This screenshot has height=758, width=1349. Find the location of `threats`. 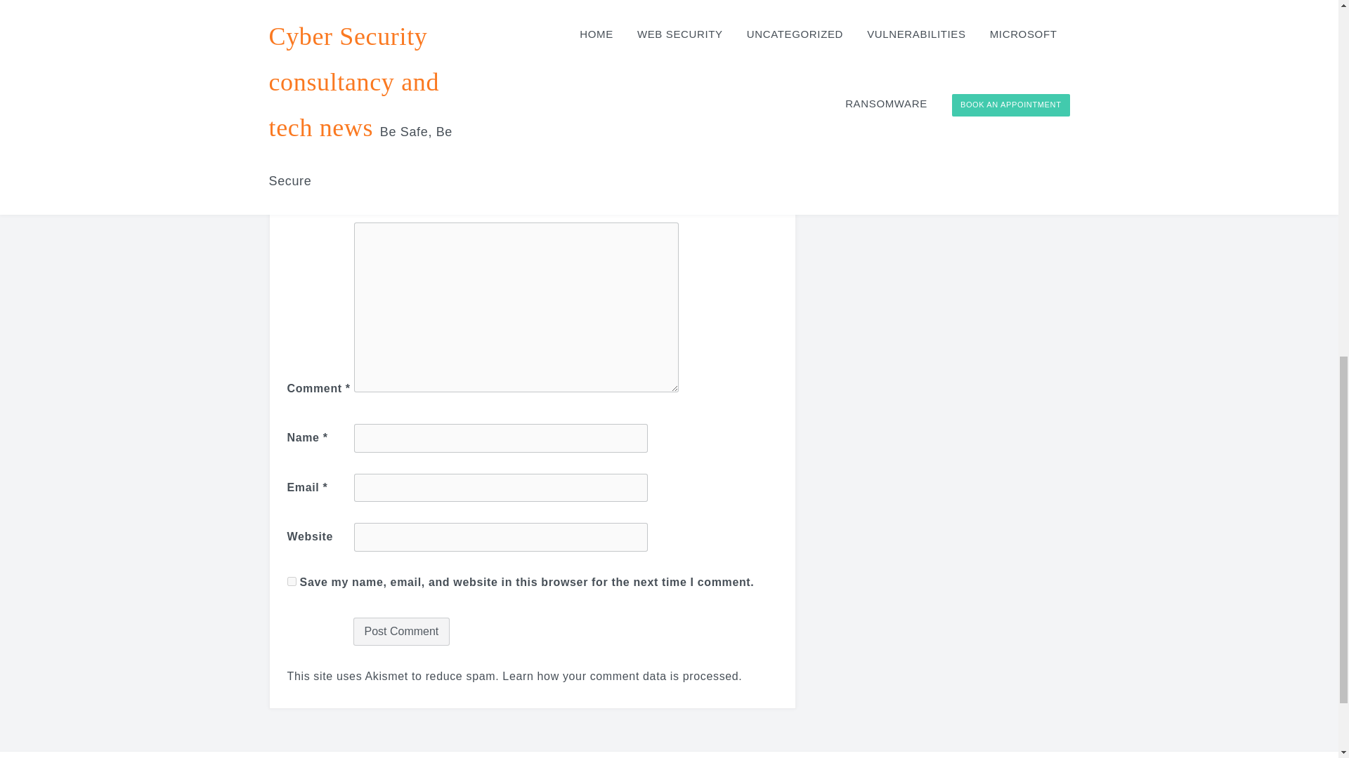

threats is located at coordinates (414, 7).